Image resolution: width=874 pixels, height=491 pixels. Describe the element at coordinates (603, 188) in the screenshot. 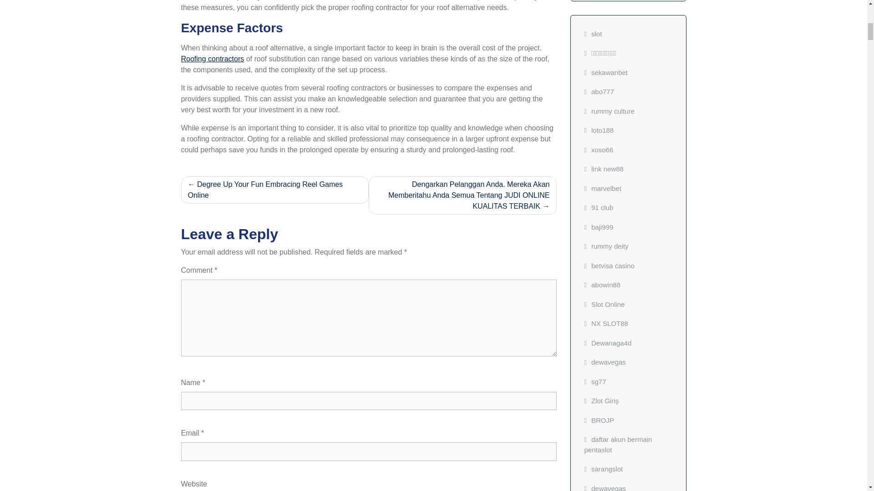

I see `marvelbet` at that location.